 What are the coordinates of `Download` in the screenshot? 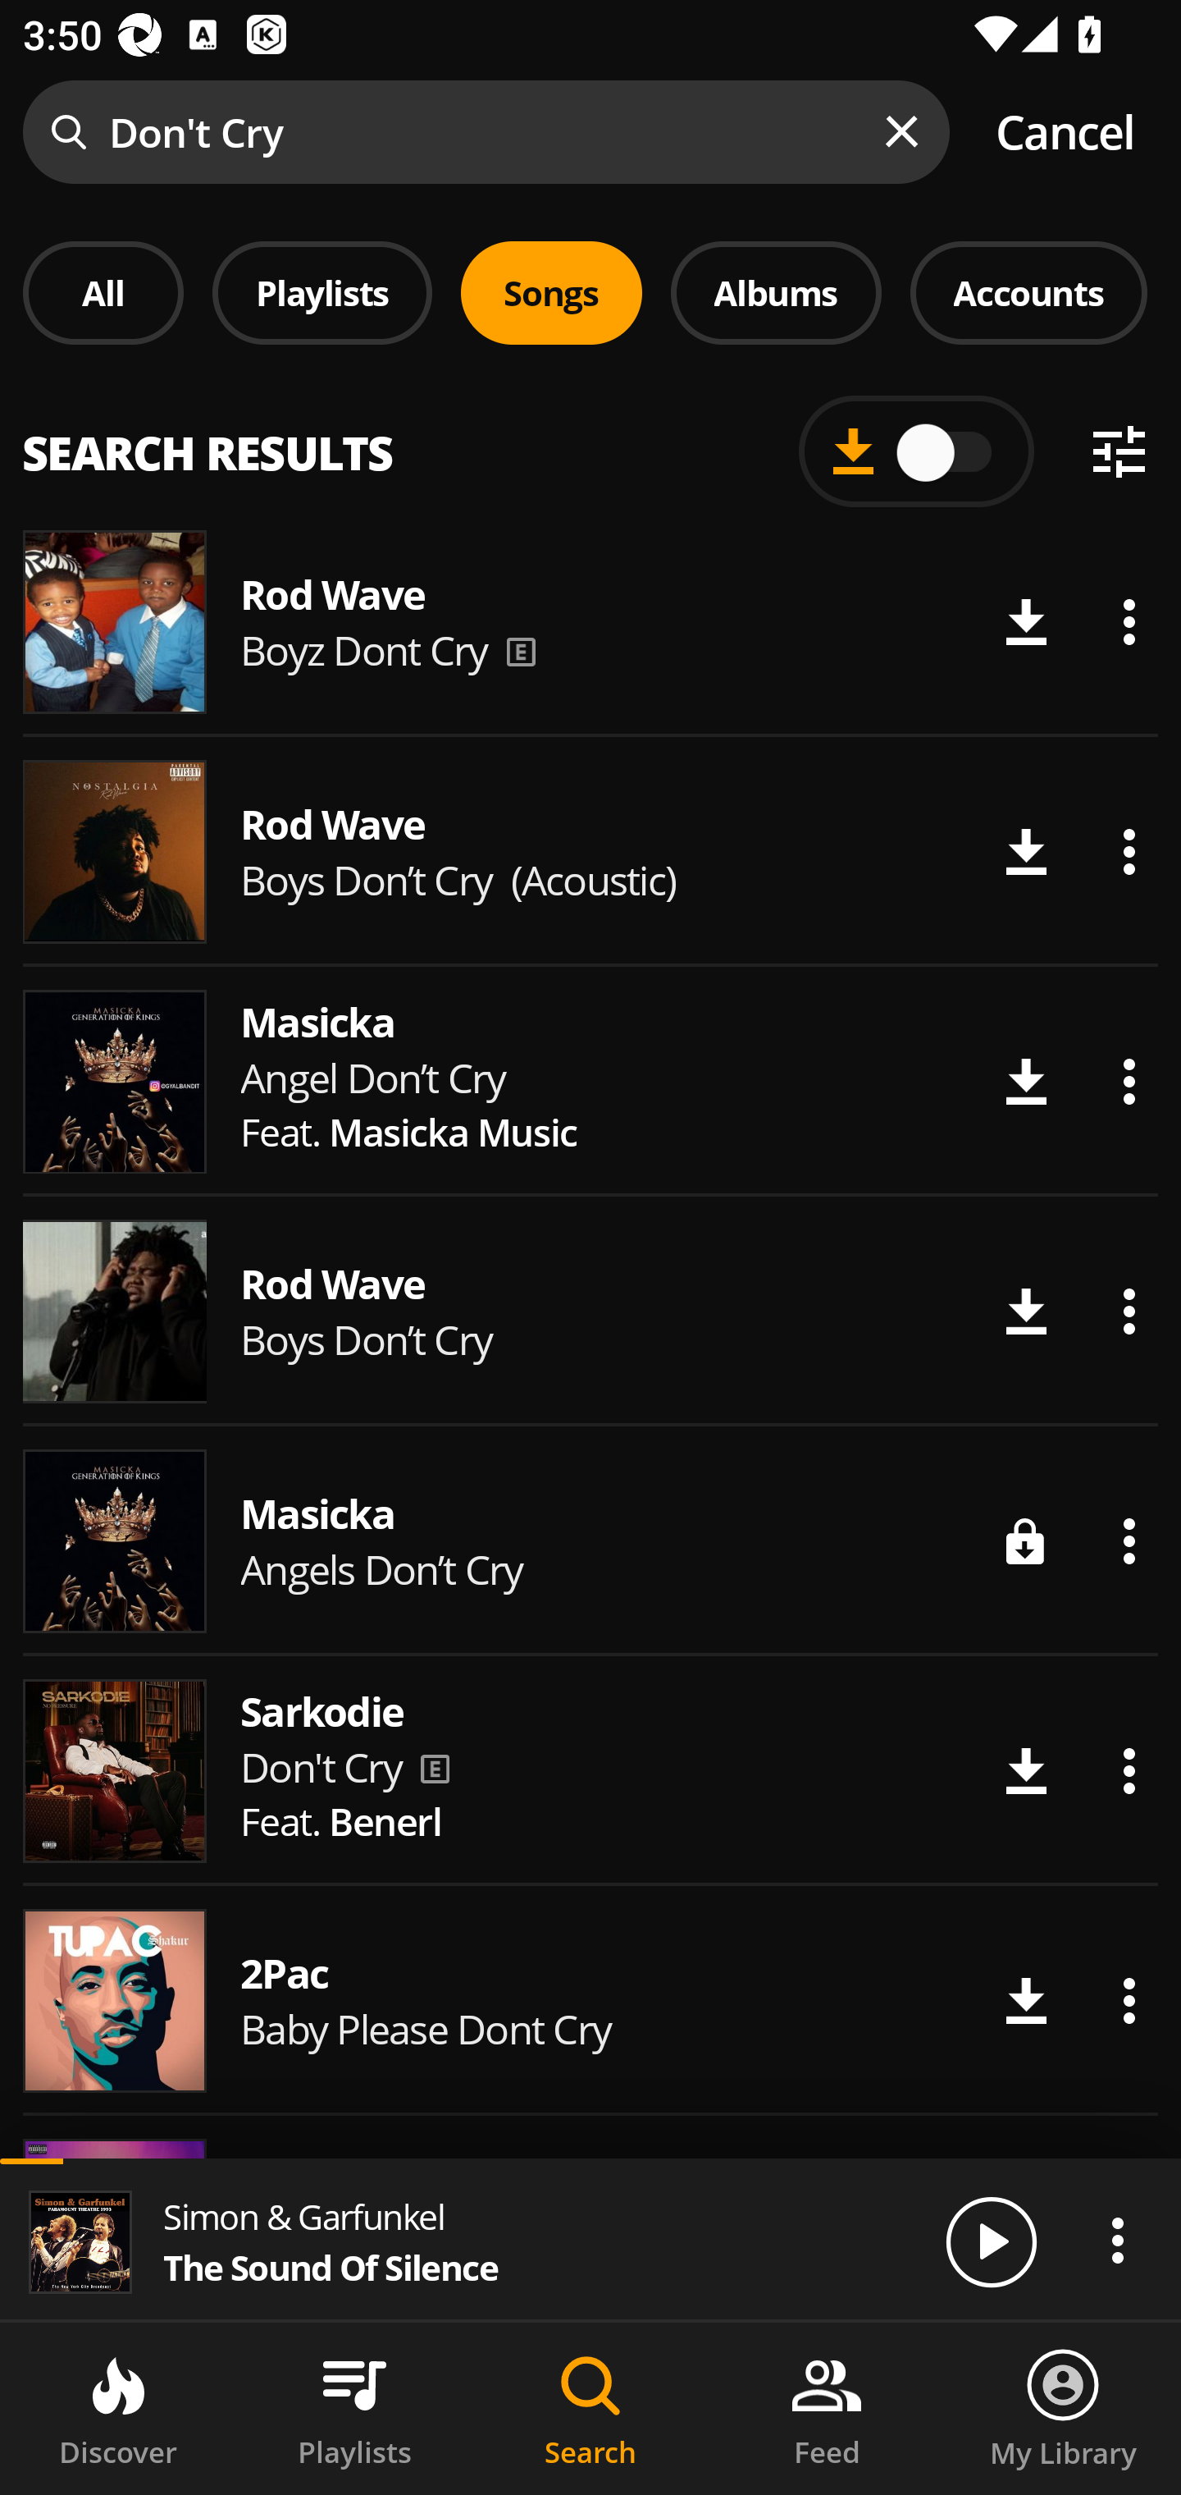 It's located at (1025, 622).